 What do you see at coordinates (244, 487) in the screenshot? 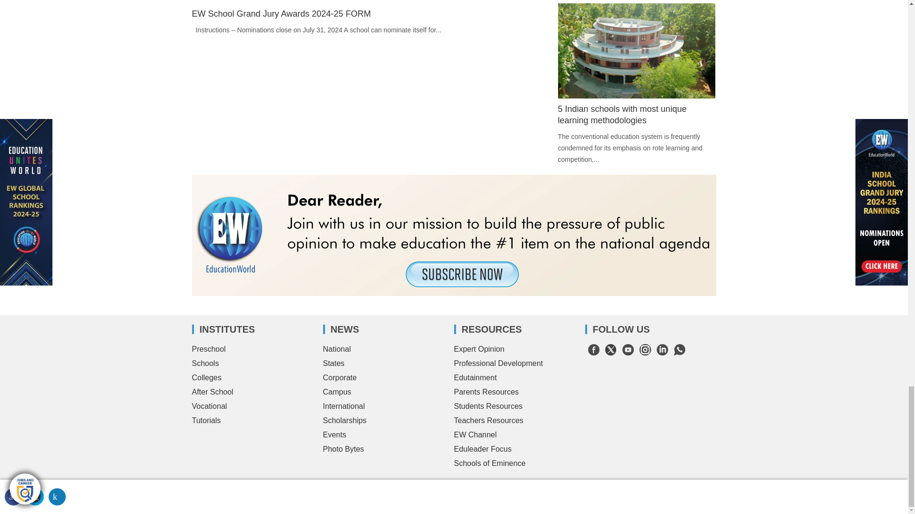
I see `EducationWorld` at bounding box center [244, 487].